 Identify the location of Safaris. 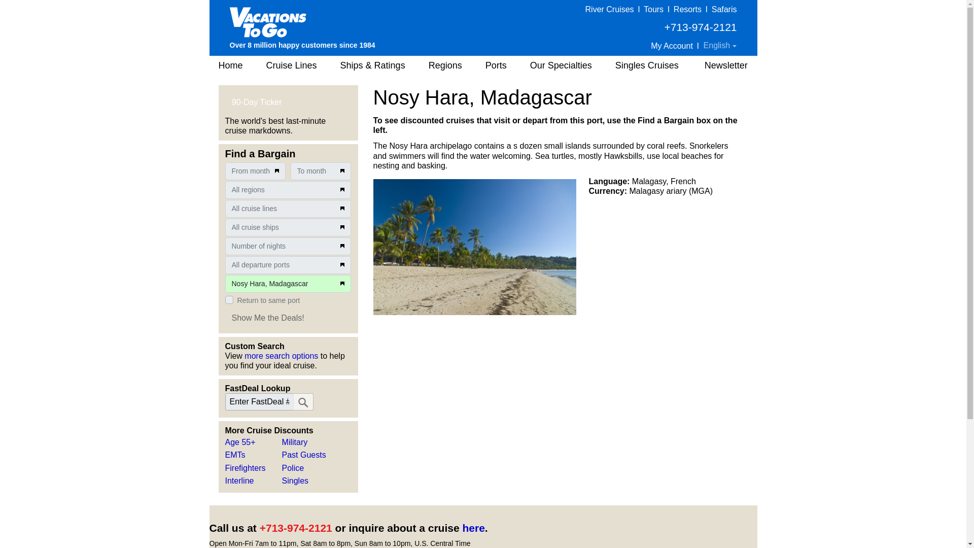
(724, 9).